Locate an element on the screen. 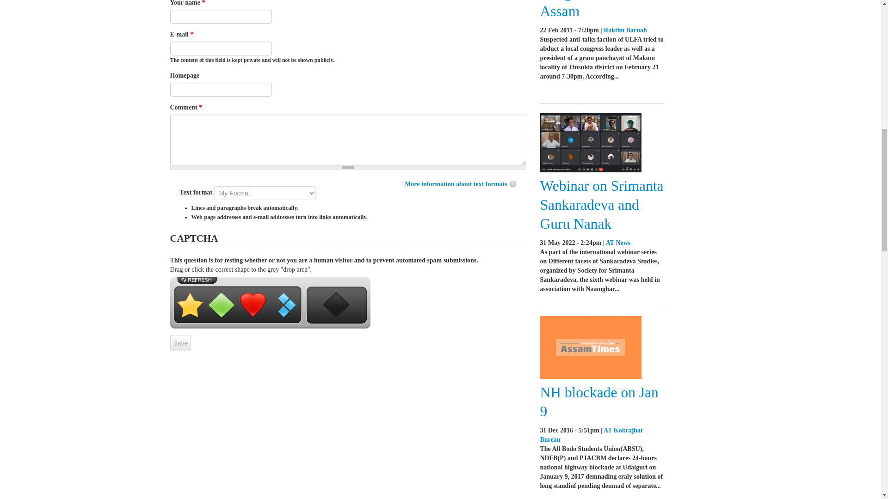  Save is located at coordinates (181, 343).